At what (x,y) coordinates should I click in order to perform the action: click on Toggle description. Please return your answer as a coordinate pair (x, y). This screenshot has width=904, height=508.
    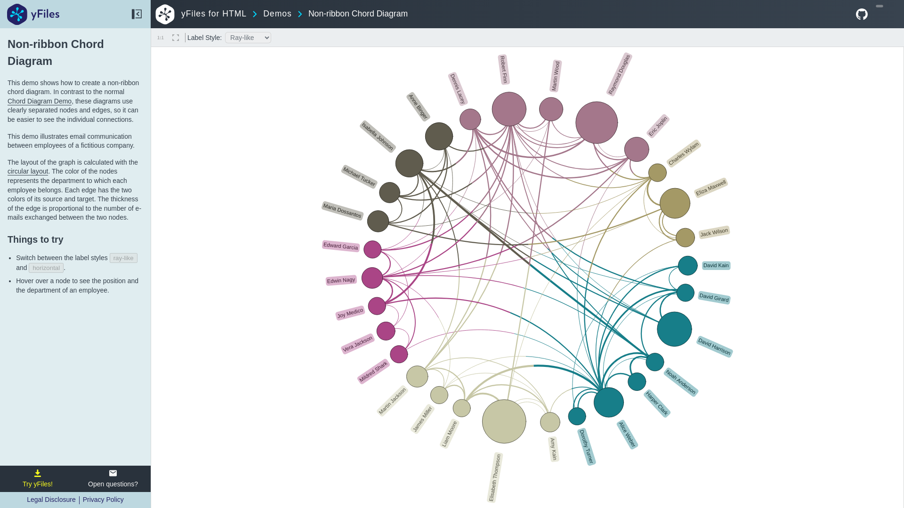
    Looking at the image, I should click on (137, 14).